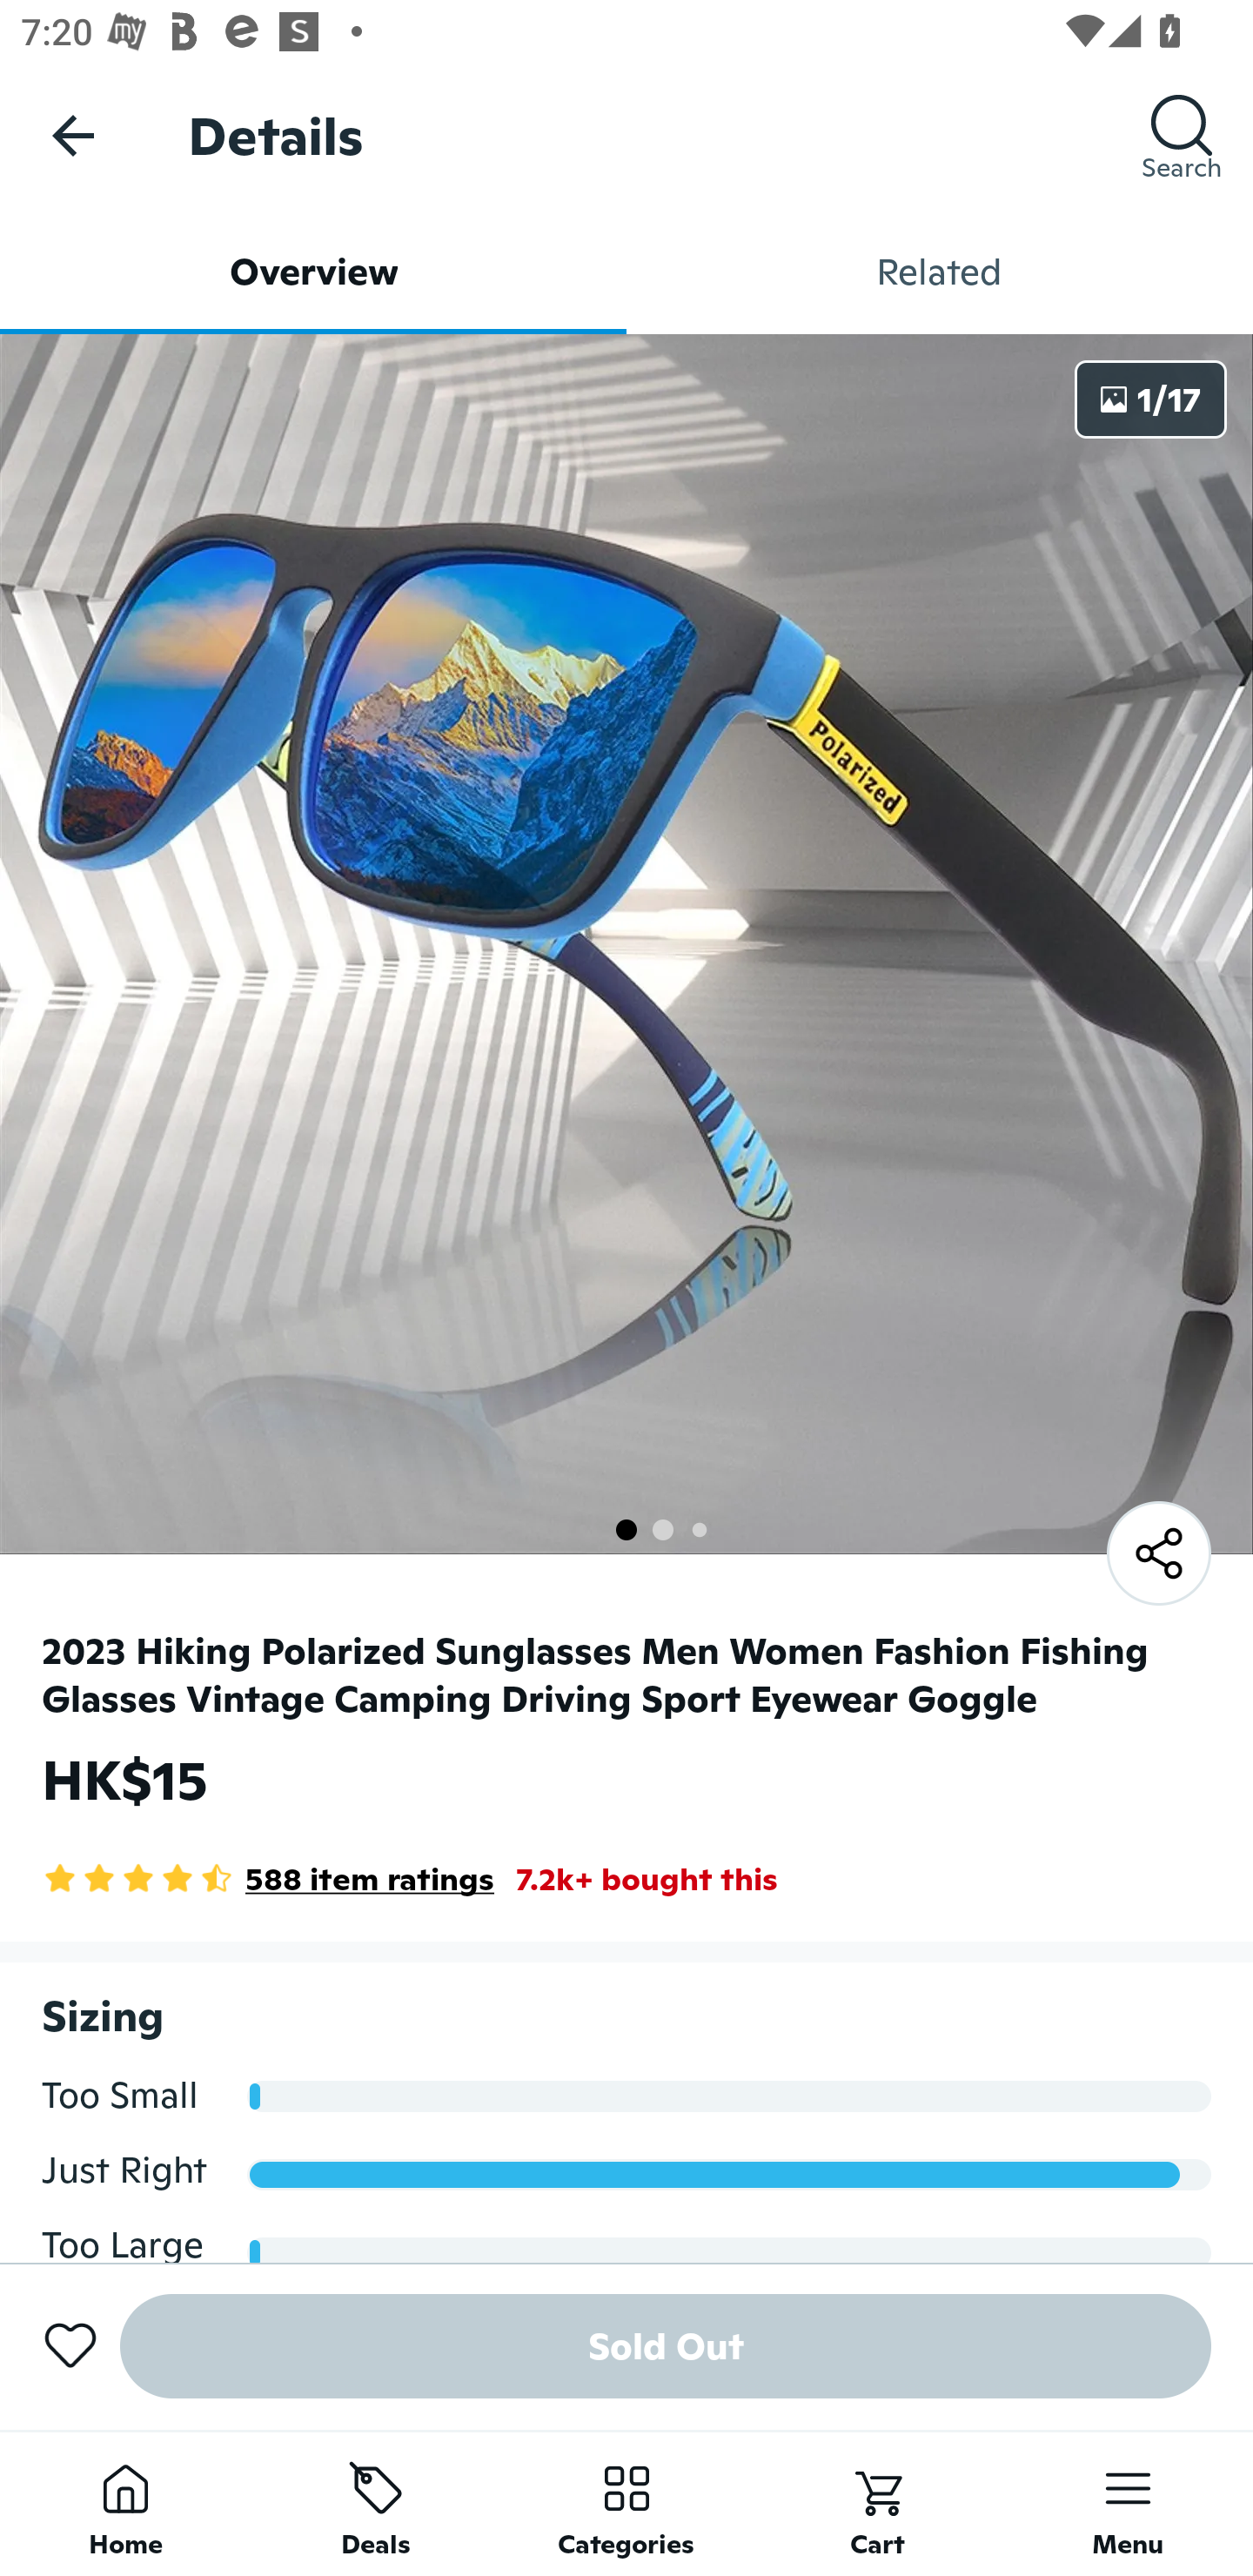  I want to click on Sold Out, so click(666, 2346).